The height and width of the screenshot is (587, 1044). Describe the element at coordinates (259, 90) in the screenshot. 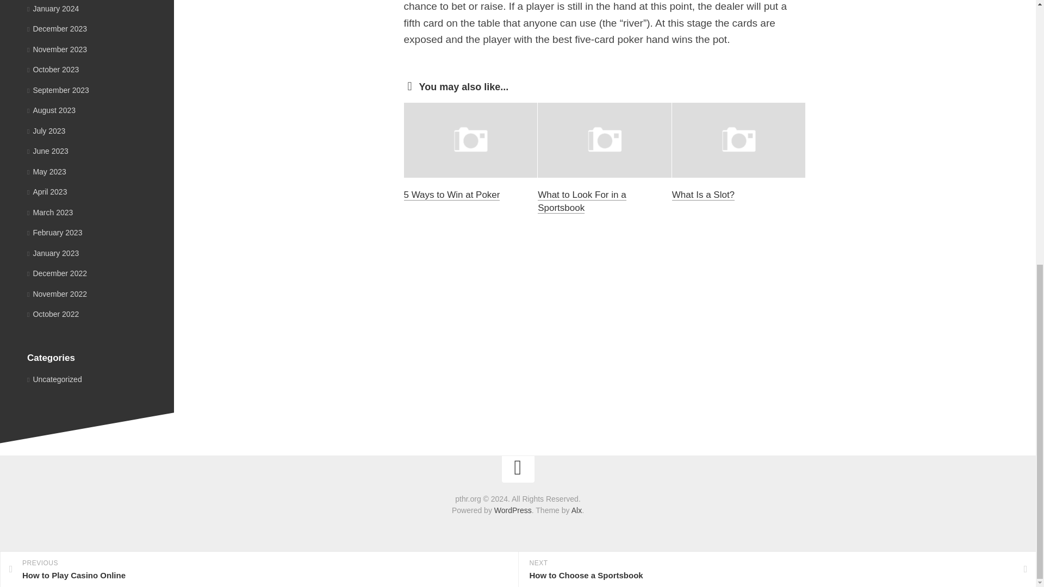

I see `What to Look For in a Sportsbook` at that location.